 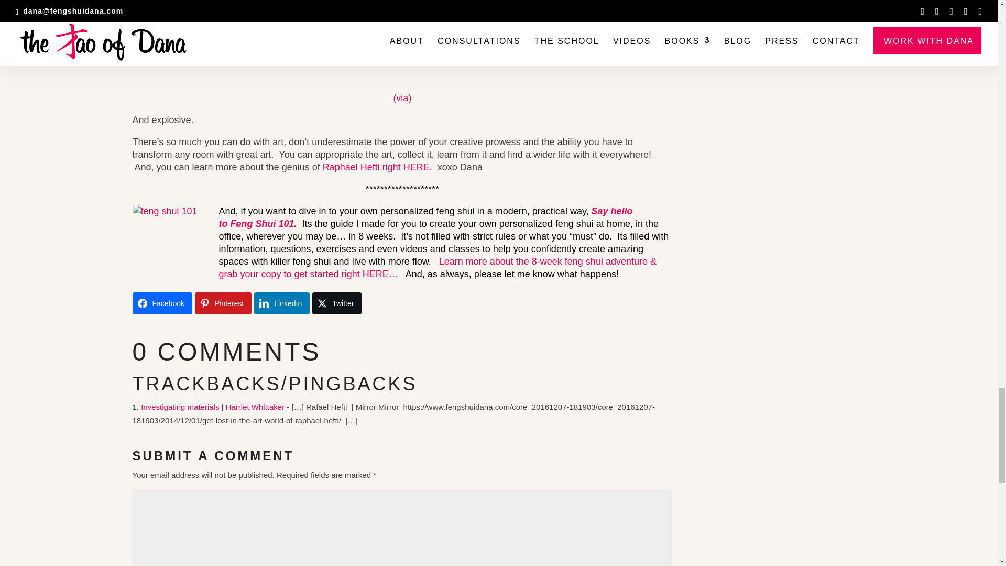 I want to click on feng shui 101 book , so click(x=171, y=244).